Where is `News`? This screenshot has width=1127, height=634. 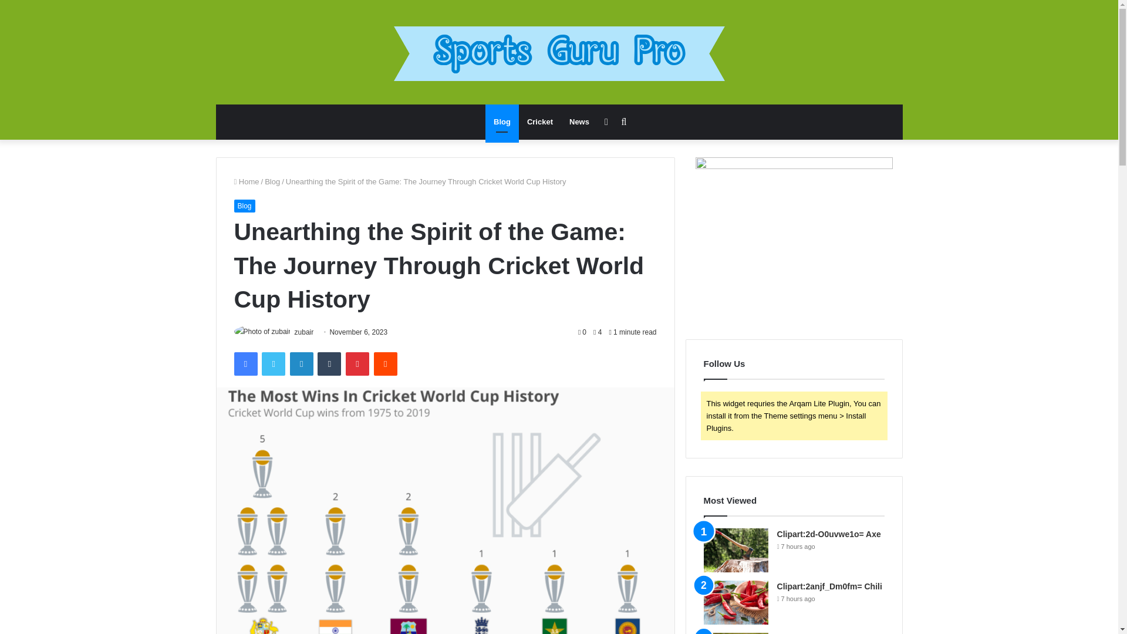
News is located at coordinates (579, 122).